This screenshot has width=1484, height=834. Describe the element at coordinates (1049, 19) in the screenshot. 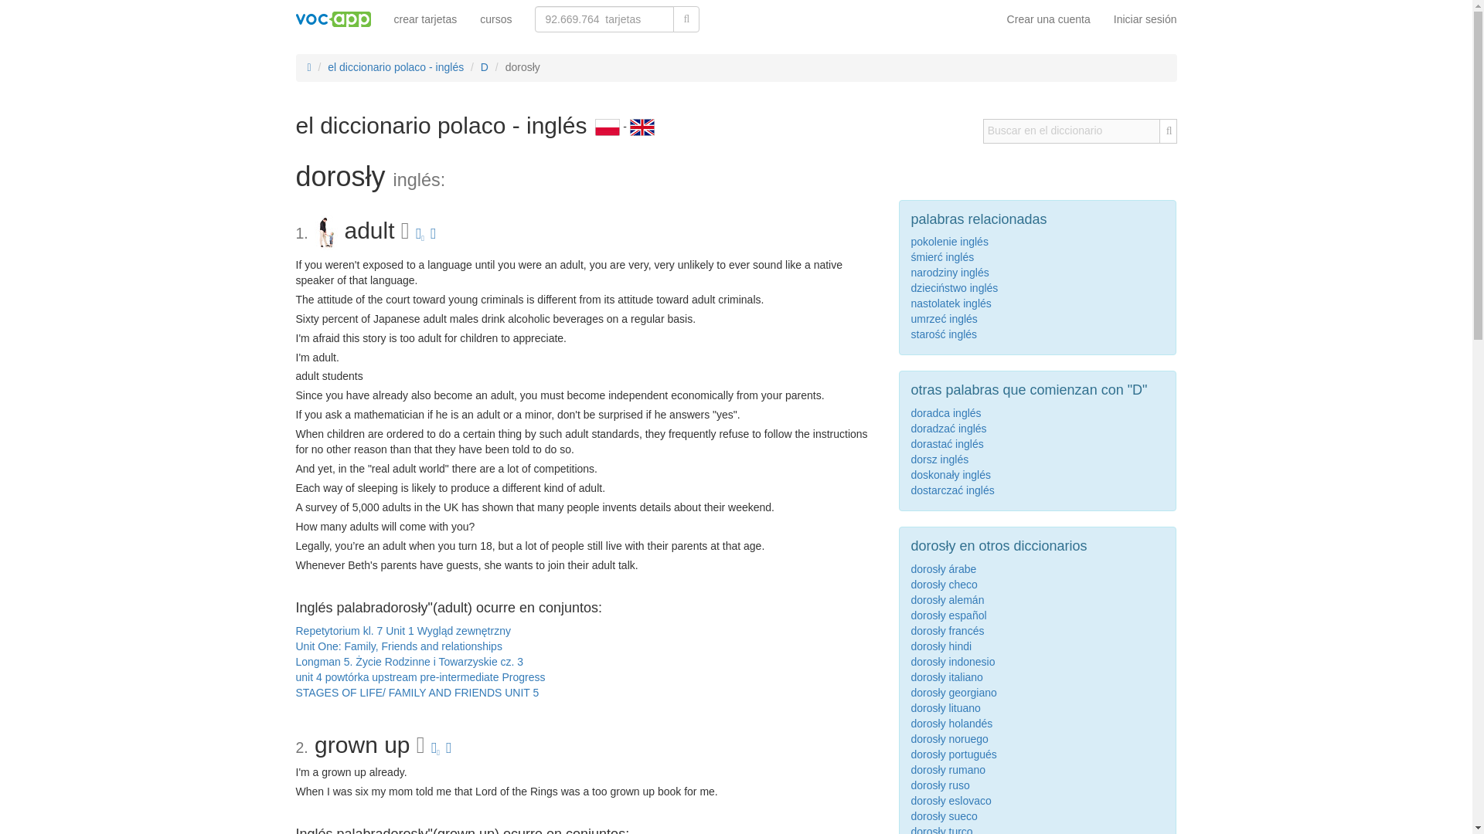

I see `Crear una cuenta` at that location.